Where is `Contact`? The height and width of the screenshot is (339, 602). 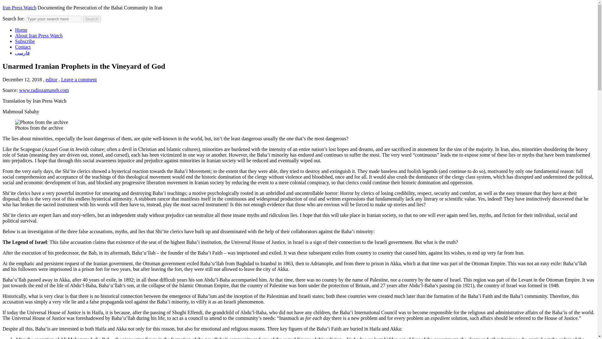
Contact is located at coordinates (23, 47).